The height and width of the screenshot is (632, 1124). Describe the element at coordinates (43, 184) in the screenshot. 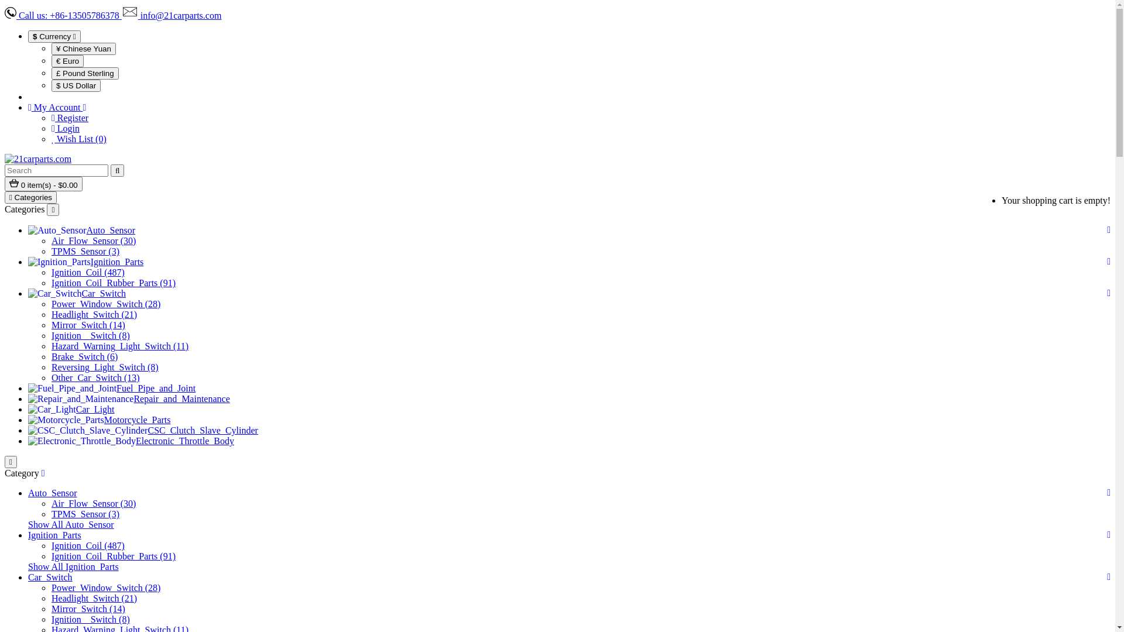

I see `0 item(s) - $0.00` at that location.